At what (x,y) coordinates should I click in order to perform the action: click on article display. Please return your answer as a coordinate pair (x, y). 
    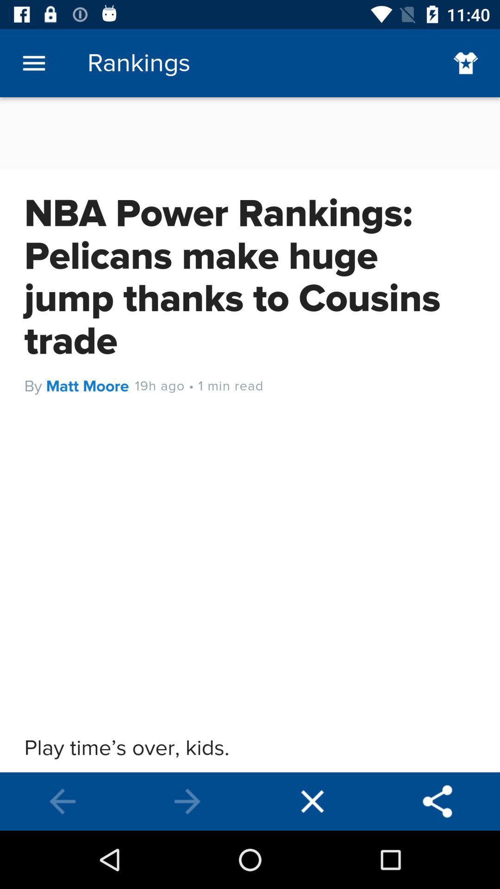
    Looking at the image, I should click on (250, 435).